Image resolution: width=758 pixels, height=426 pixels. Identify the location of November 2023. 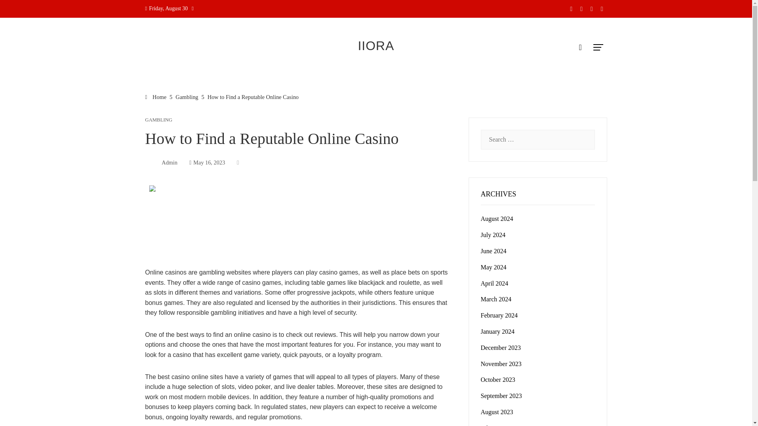
(501, 364).